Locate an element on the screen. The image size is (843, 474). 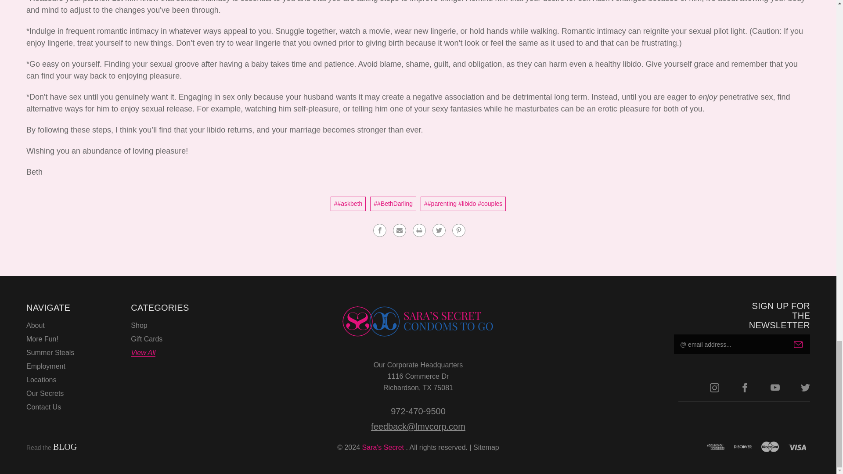
Twitter is located at coordinates (805, 388).